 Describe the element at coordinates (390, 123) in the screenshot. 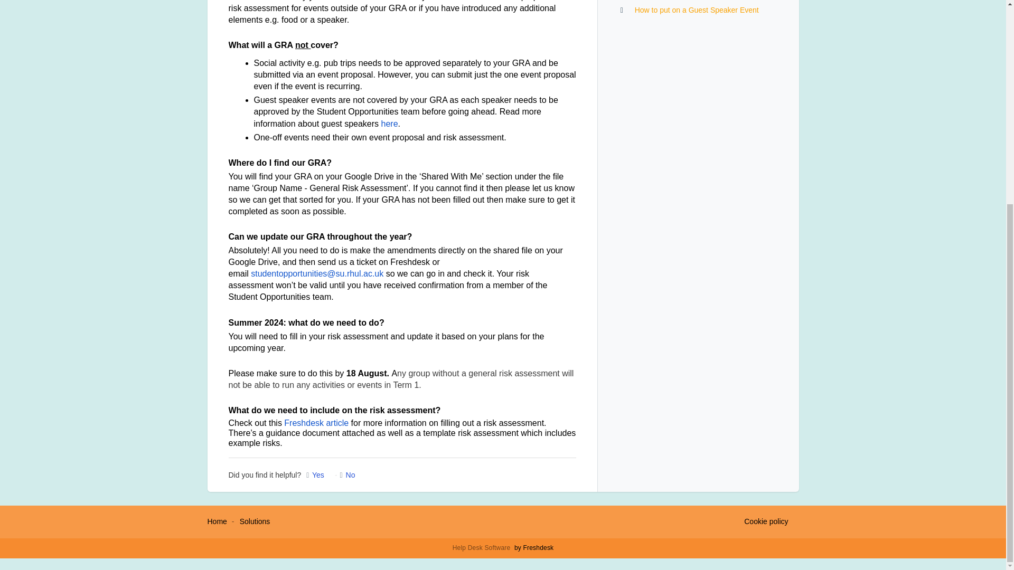

I see `here` at that location.